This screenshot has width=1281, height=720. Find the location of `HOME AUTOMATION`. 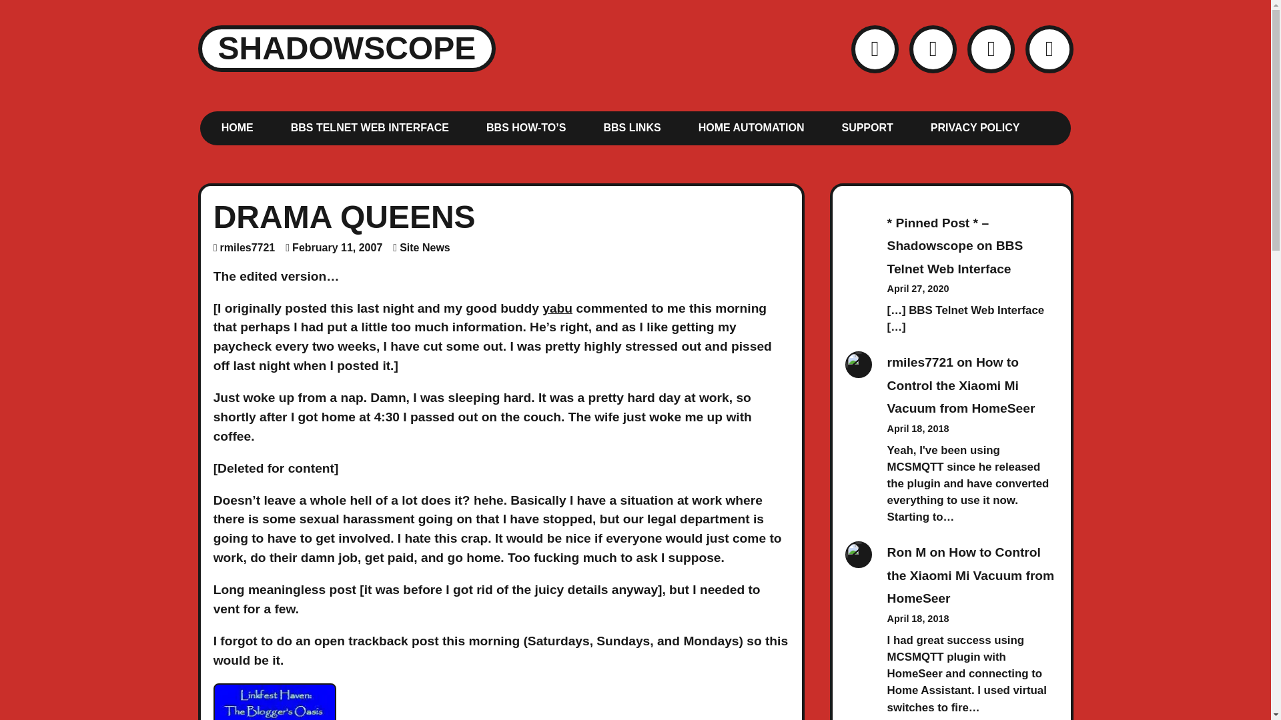

HOME AUTOMATION is located at coordinates (751, 127).